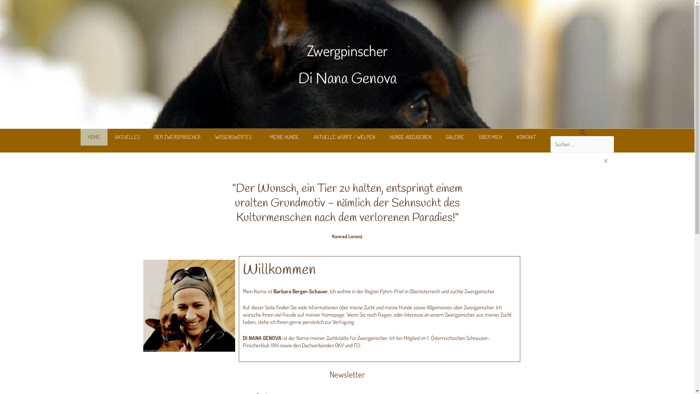 The image size is (700, 394). Describe the element at coordinates (583, 144) in the screenshot. I see `Search` at that location.